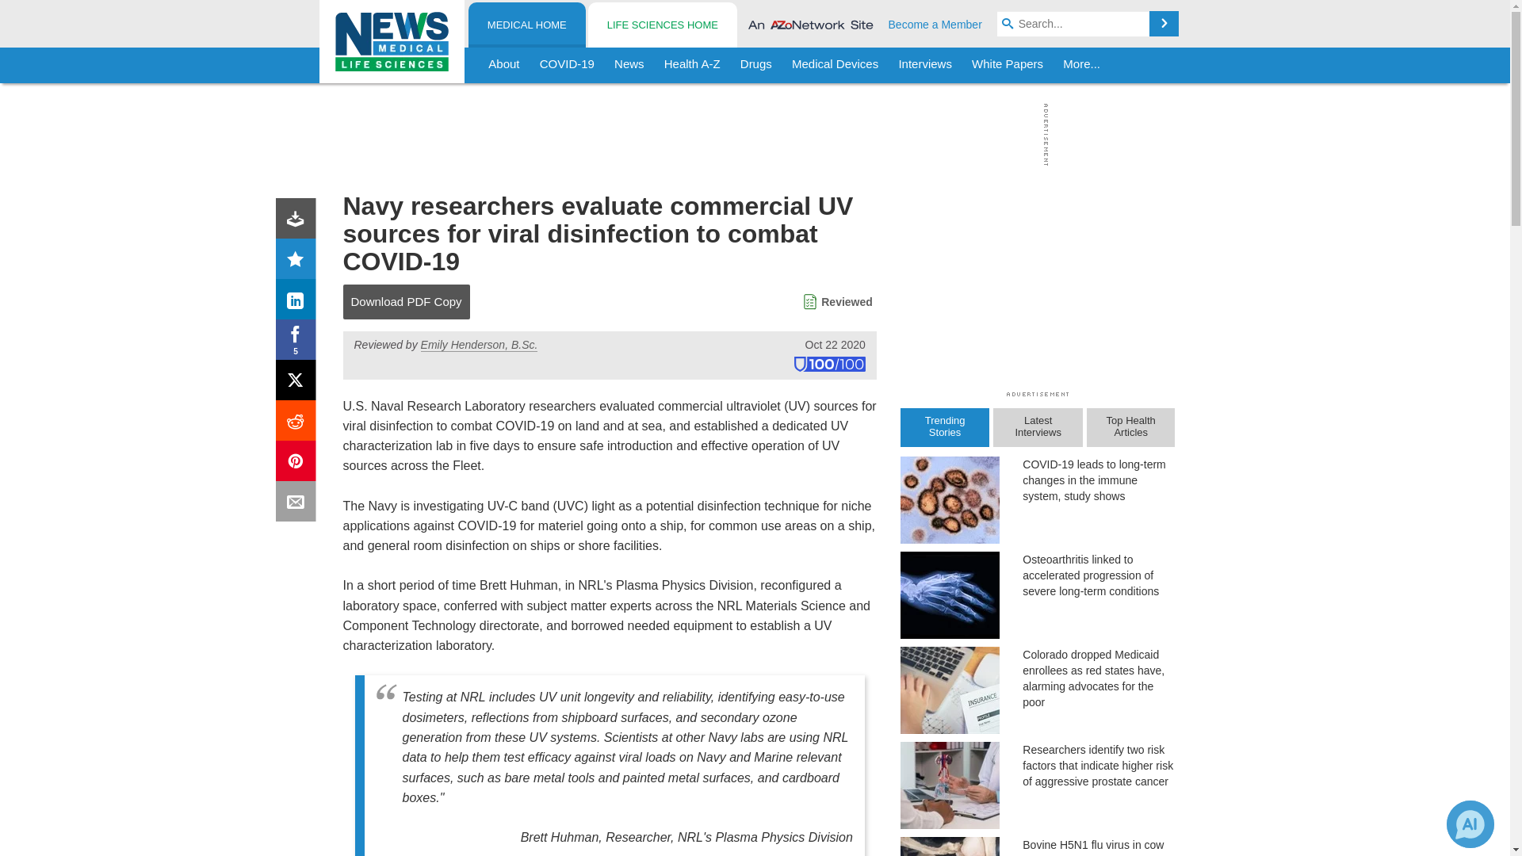  What do you see at coordinates (1081, 65) in the screenshot?
I see `More...` at bounding box center [1081, 65].